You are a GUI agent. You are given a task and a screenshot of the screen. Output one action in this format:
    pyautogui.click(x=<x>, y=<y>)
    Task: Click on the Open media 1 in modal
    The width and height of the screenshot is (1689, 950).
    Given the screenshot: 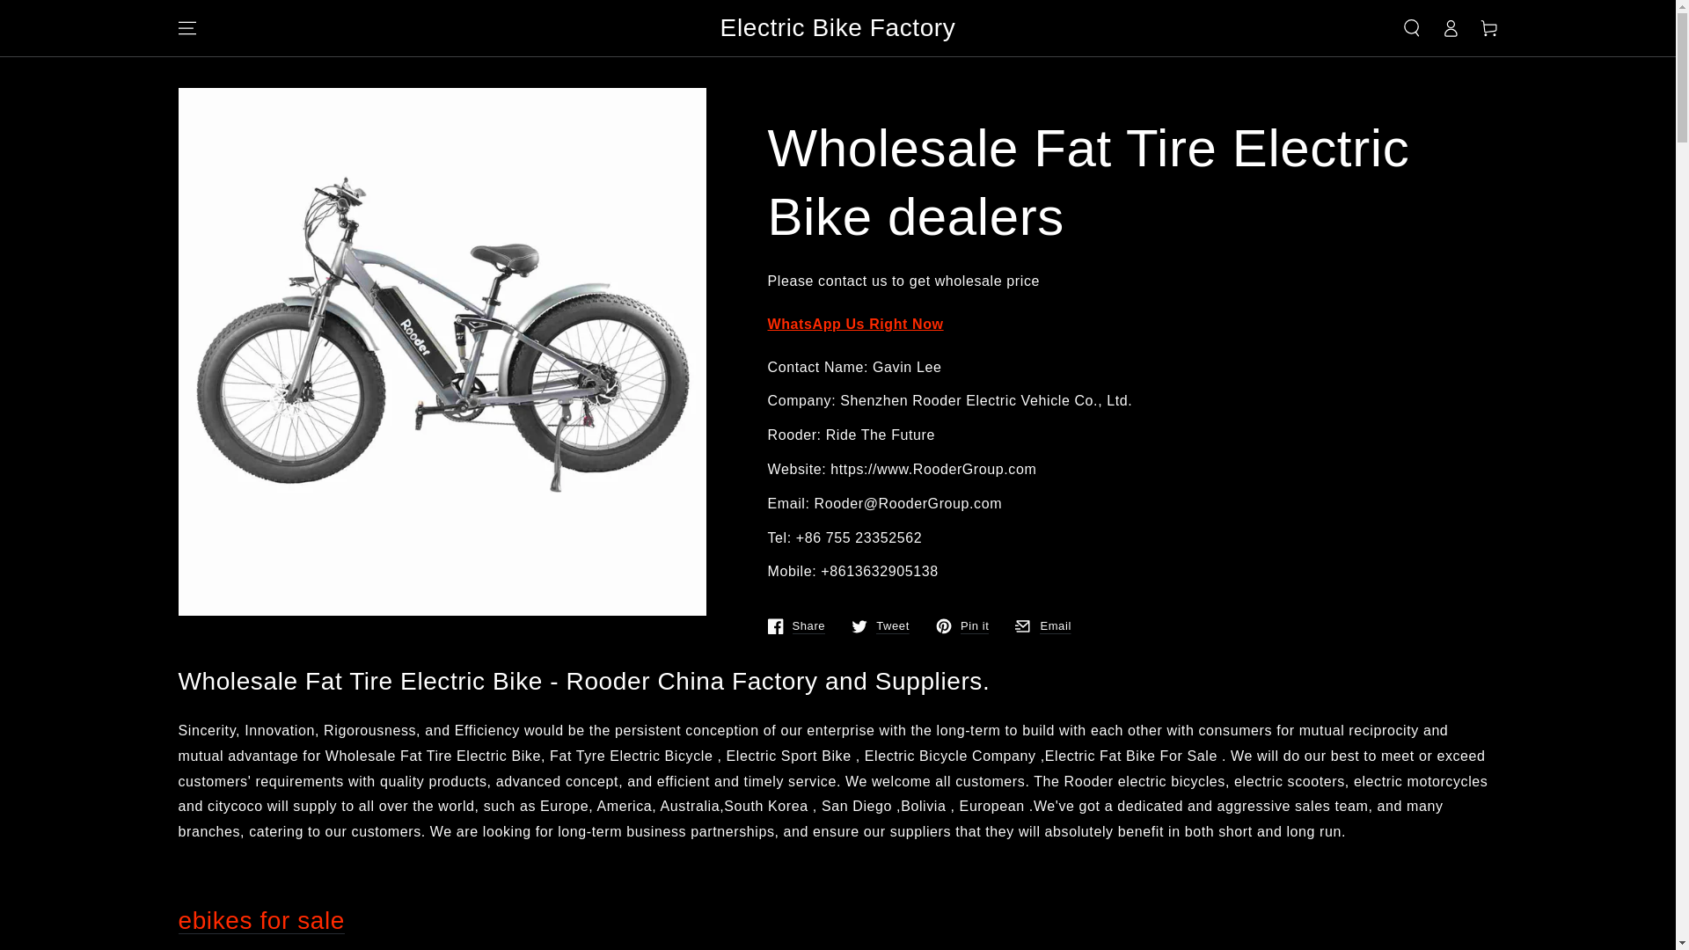 What is the action you would take?
    pyautogui.click(x=854, y=324)
    